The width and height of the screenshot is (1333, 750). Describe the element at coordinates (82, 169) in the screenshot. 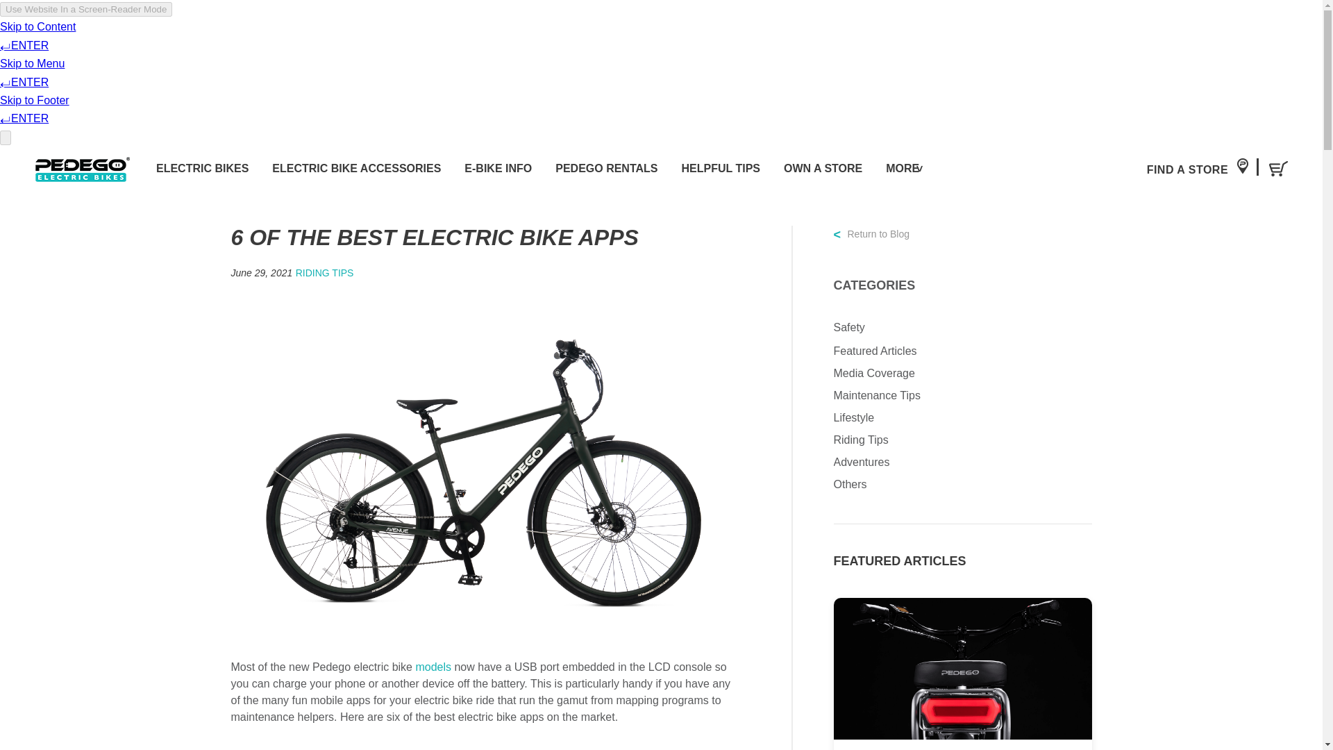

I see `pedego-canada-logo` at that location.